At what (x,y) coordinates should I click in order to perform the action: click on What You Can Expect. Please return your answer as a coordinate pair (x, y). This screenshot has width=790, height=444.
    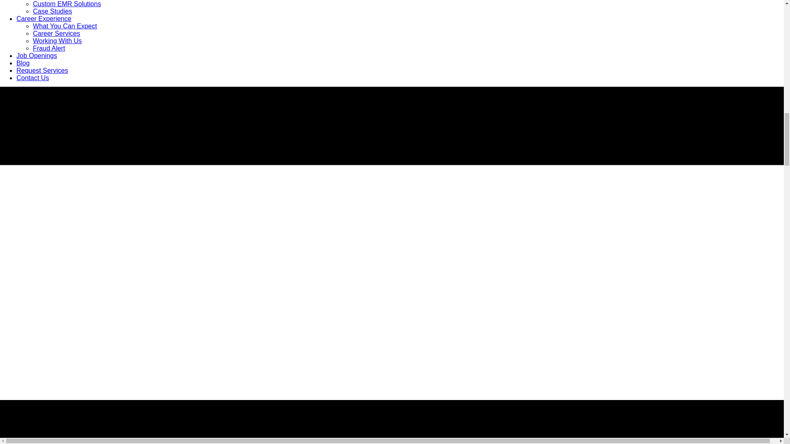
    Looking at the image, I should click on (65, 26).